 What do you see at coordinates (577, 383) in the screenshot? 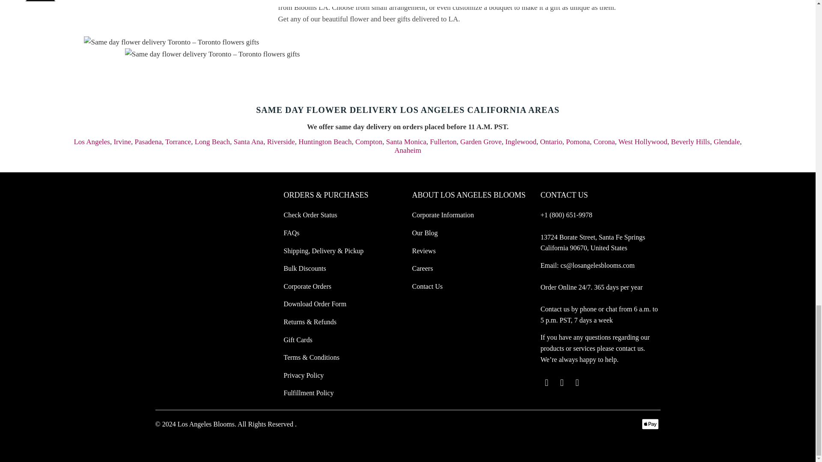
I see `Los Angeles Blooms on Instagram` at bounding box center [577, 383].